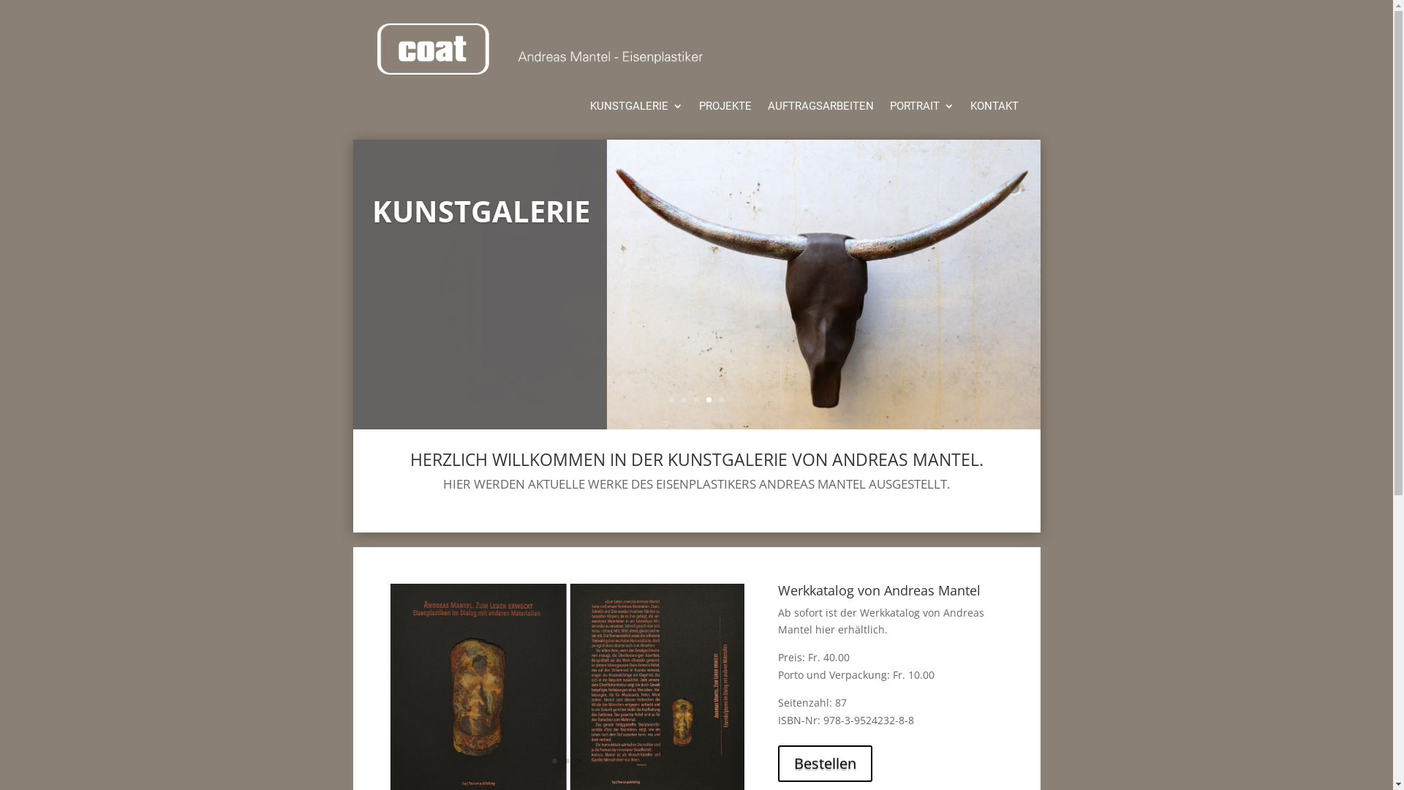 The image size is (1404, 790). What do you see at coordinates (820, 115) in the screenshot?
I see `AUFTRAGSARBEITEN` at bounding box center [820, 115].